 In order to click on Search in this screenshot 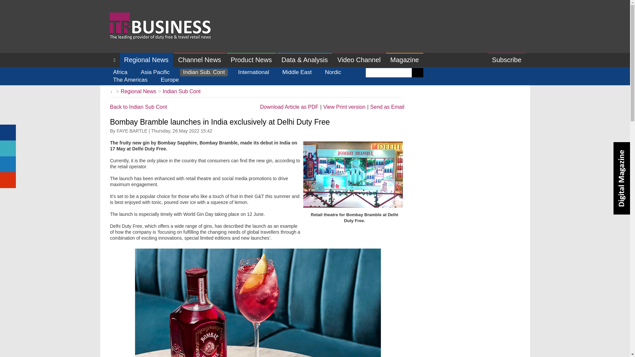, I will do `click(417, 73)`.